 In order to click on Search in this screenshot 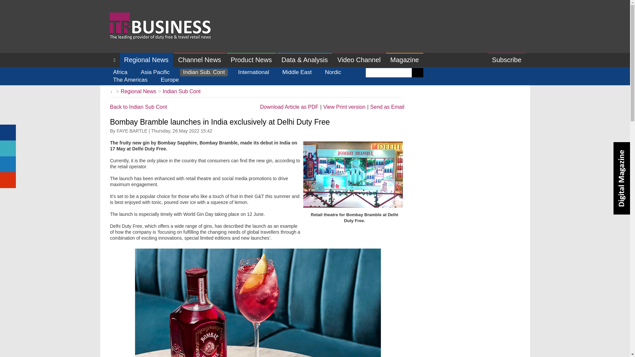, I will do `click(417, 73)`.